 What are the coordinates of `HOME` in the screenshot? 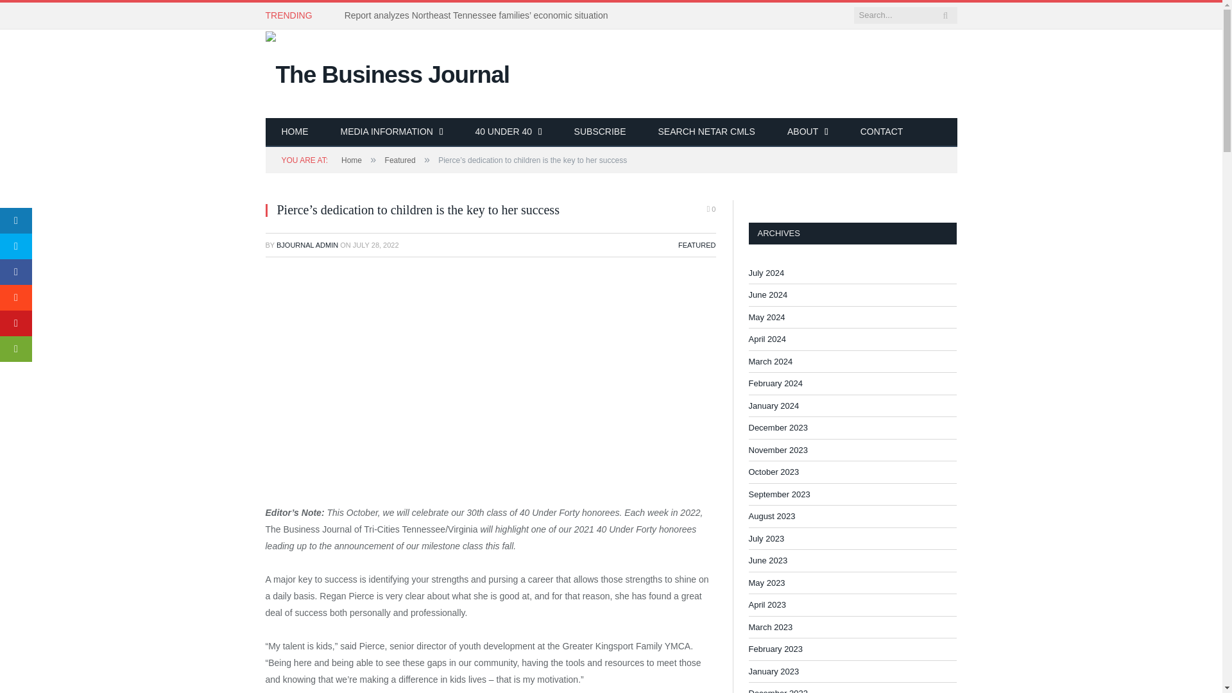 It's located at (295, 132).